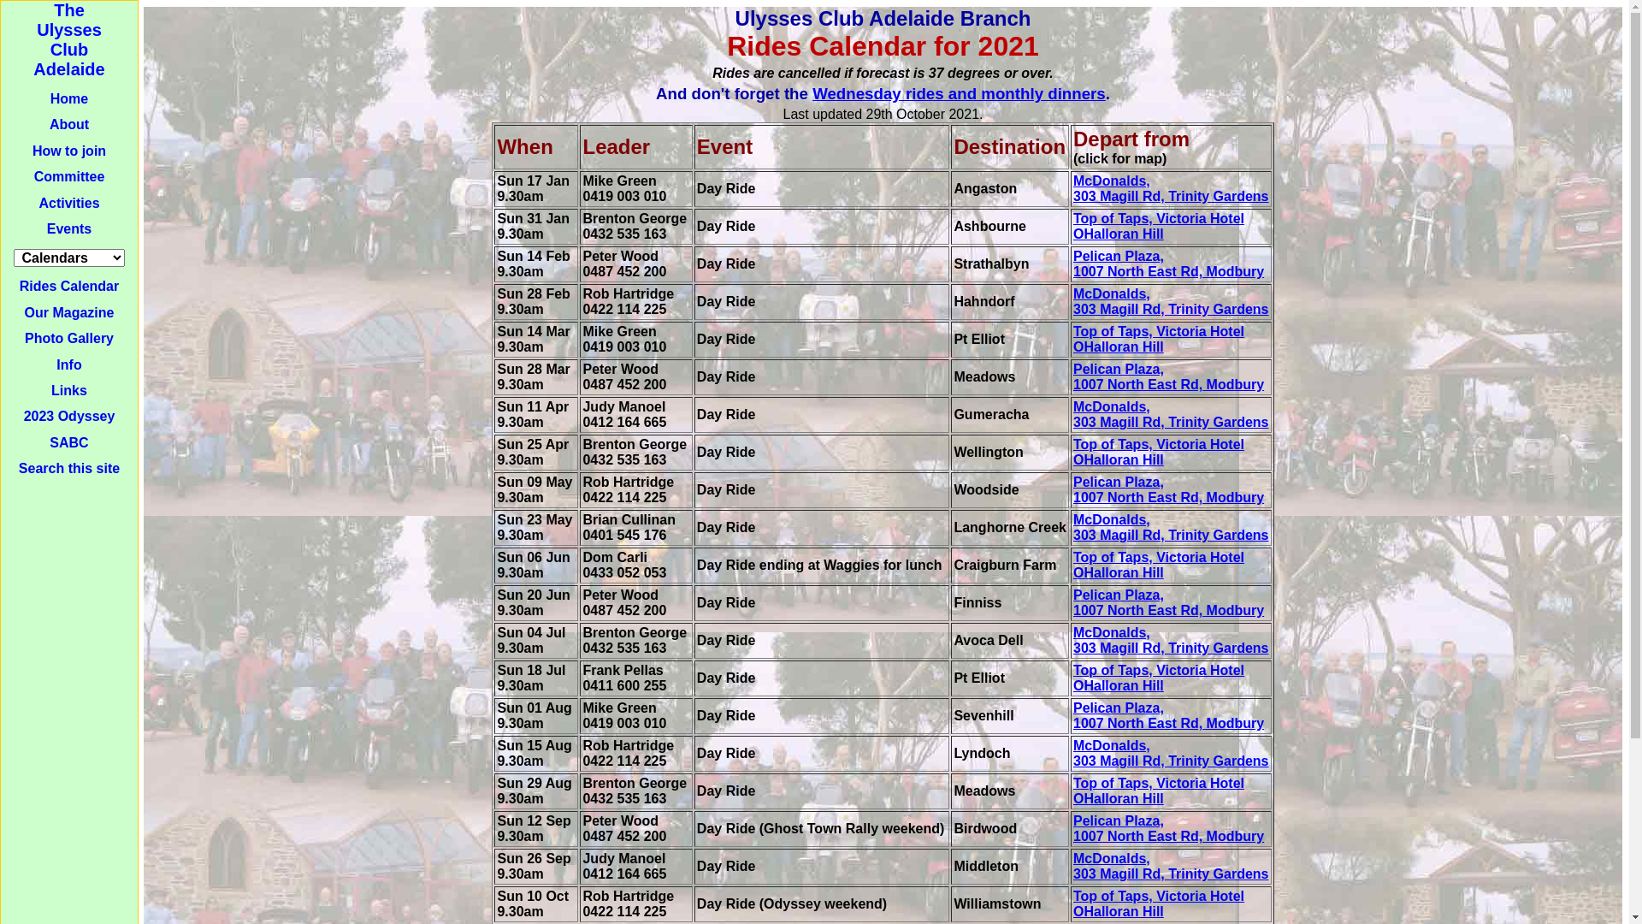 This screenshot has height=924, width=1642. I want to click on Pelican Plaza,
1007 North East Rd, Modbury, so click(1168, 715).